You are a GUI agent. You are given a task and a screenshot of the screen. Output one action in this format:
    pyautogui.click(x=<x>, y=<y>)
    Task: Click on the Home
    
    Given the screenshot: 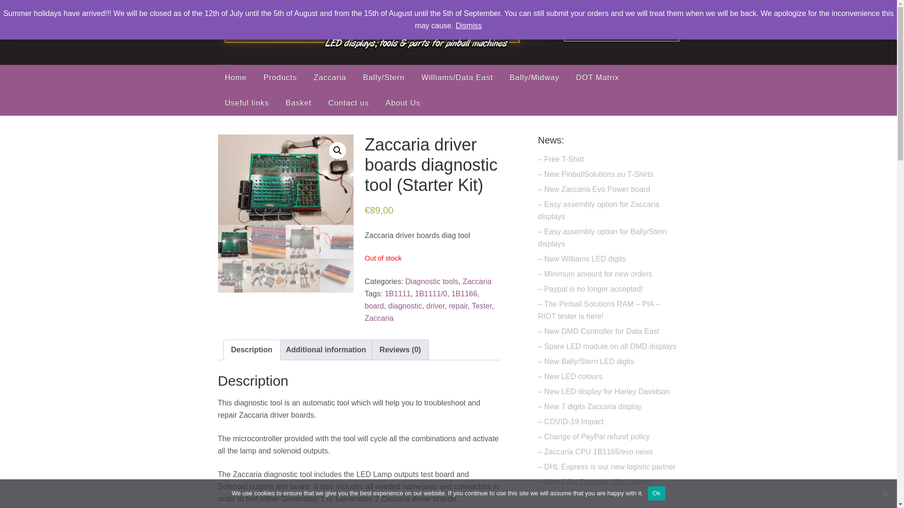 What is the action you would take?
    pyautogui.click(x=235, y=78)
    